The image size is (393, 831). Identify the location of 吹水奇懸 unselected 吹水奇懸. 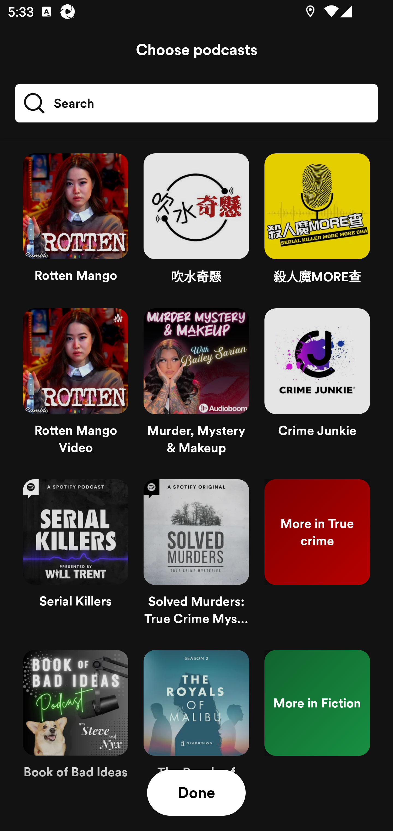
(196, 223).